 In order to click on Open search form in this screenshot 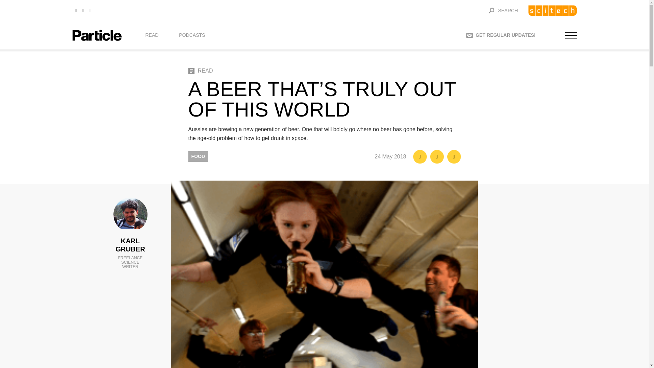, I will do `click(492, 10)`.